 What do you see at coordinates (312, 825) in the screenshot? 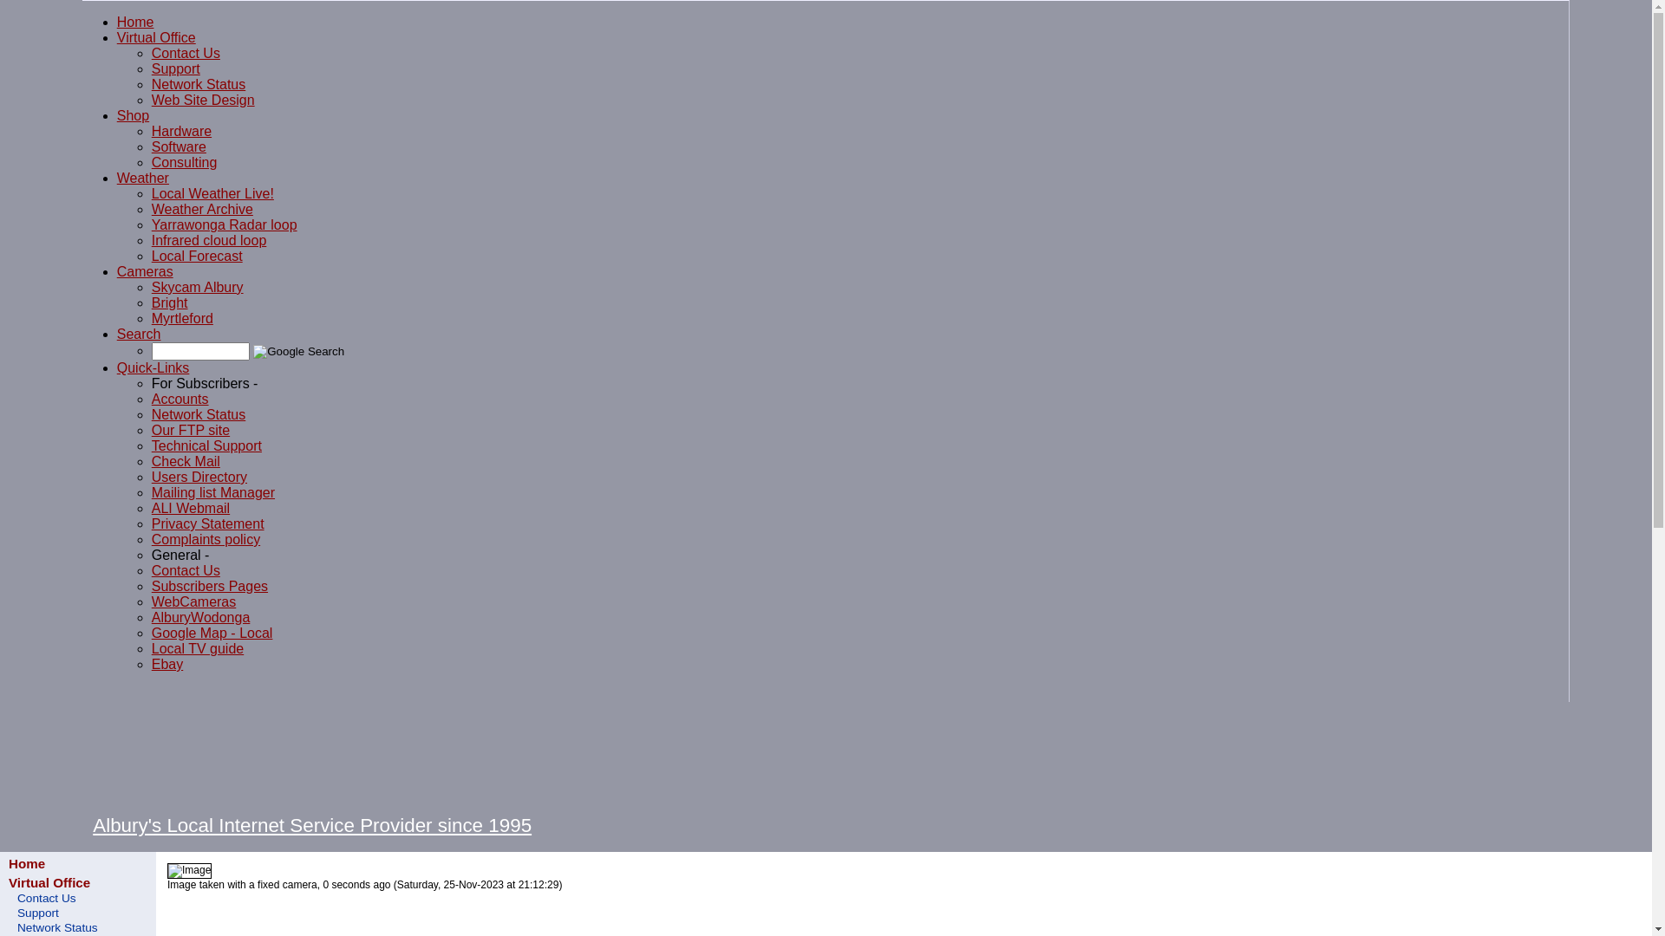
I see `Albury's Local Internet Service Provider since 1995` at bounding box center [312, 825].